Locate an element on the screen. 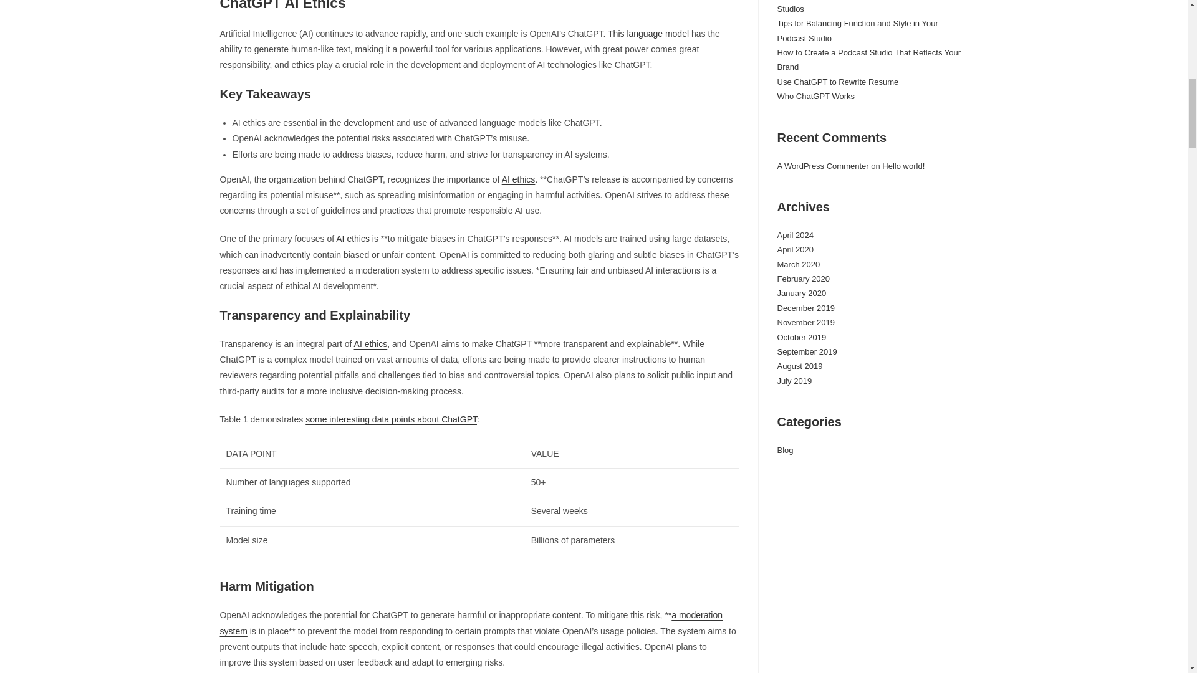  AI ethics is located at coordinates (353, 238).